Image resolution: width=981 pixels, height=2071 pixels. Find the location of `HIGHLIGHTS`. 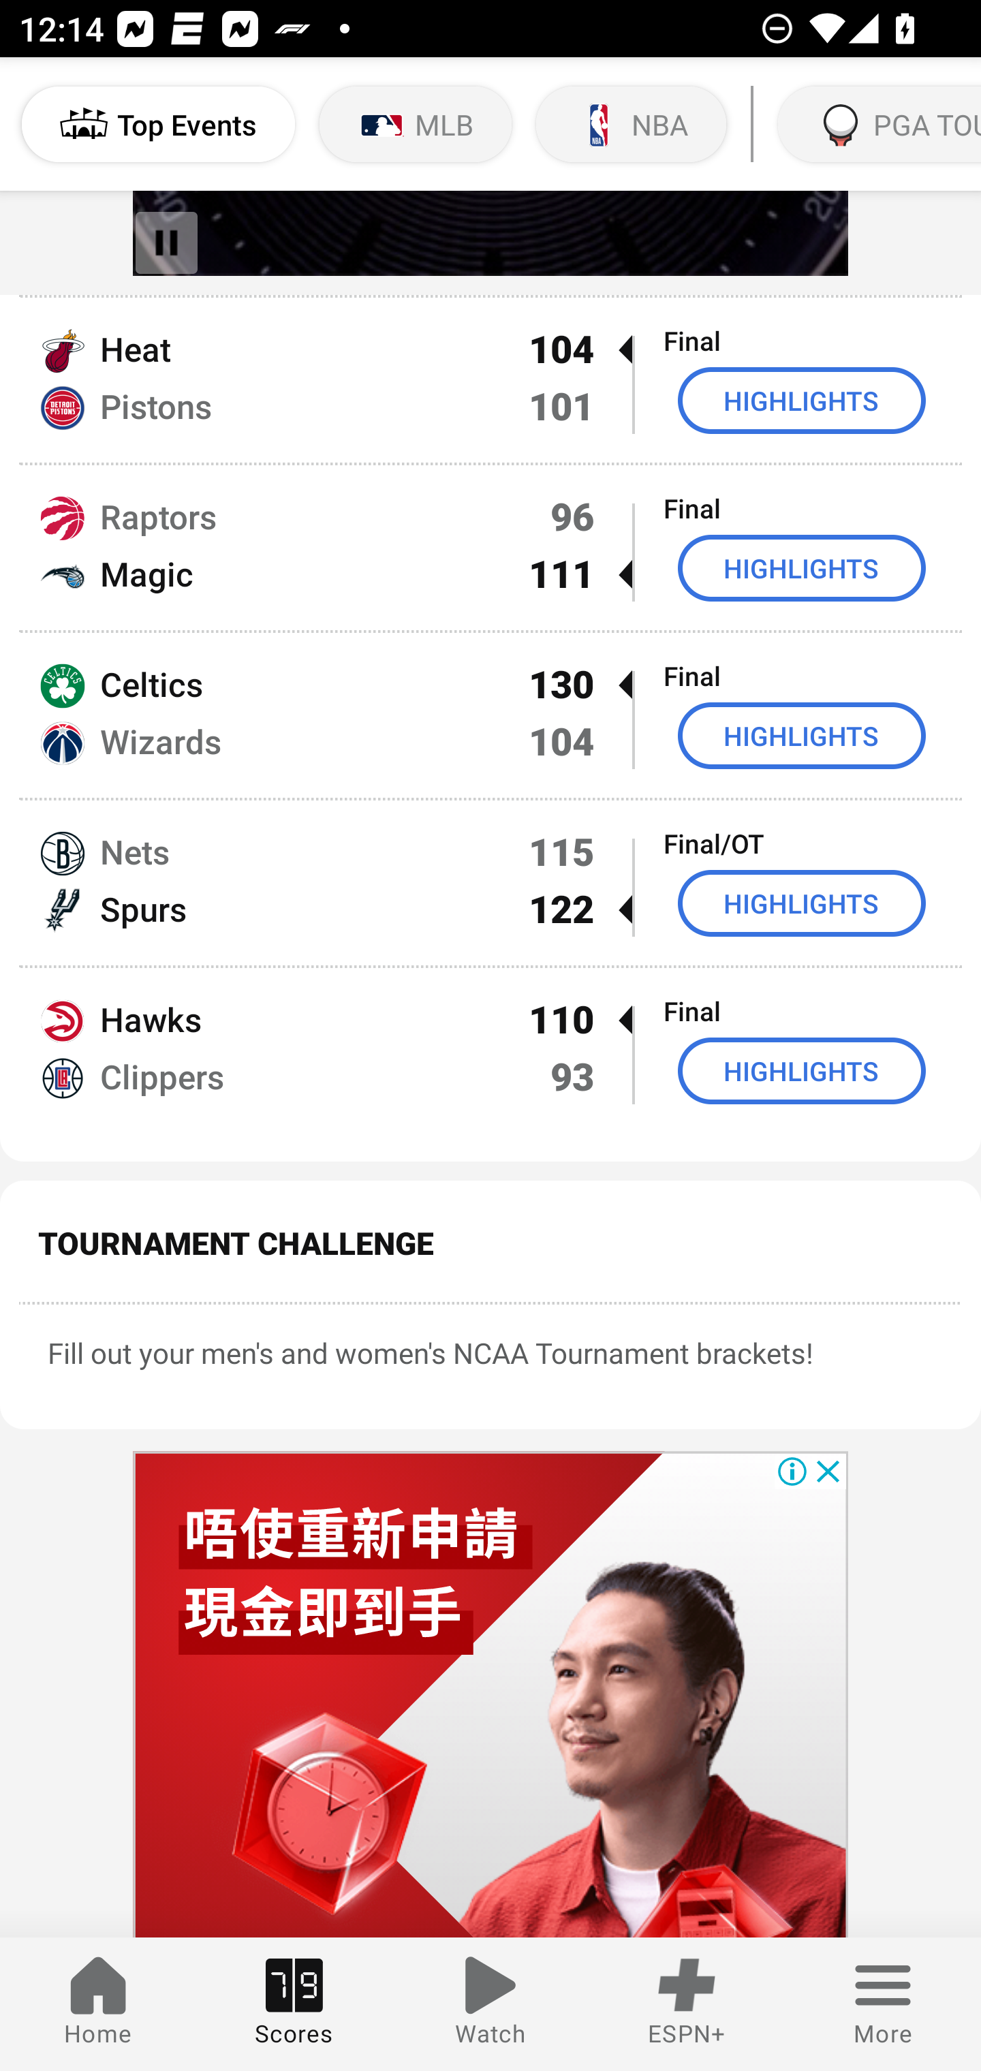

HIGHLIGHTS is located at coordinates (802, 567).